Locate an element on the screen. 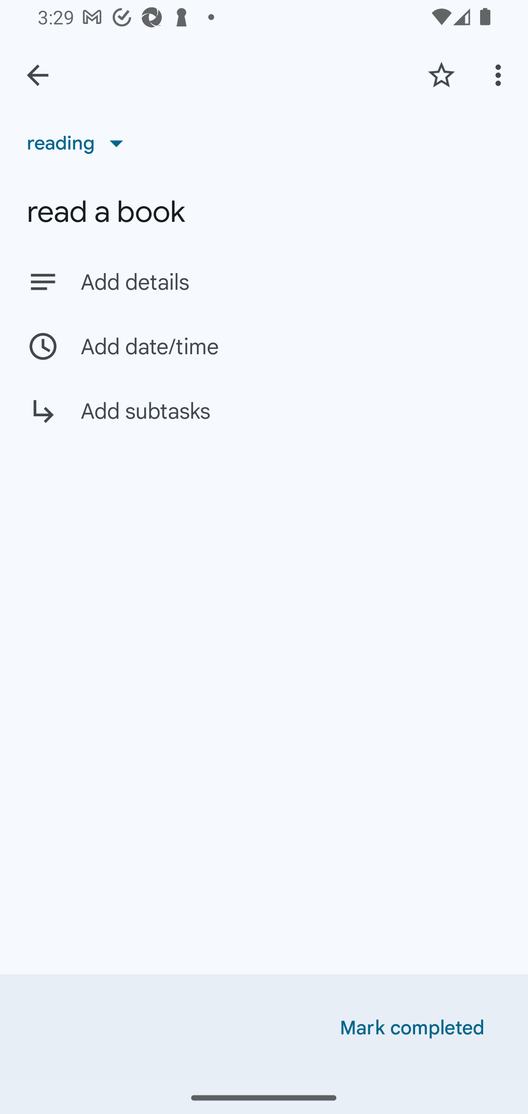 The image size is (528, 1114). reading List, reading selected, 1 of 19 is located at coordinates (80, 143).